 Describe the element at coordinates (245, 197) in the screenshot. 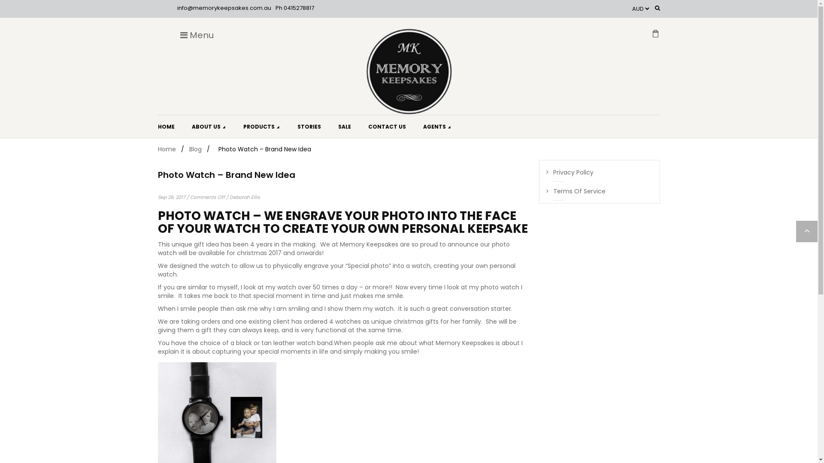

I see `Deborah Ellis` at that location.